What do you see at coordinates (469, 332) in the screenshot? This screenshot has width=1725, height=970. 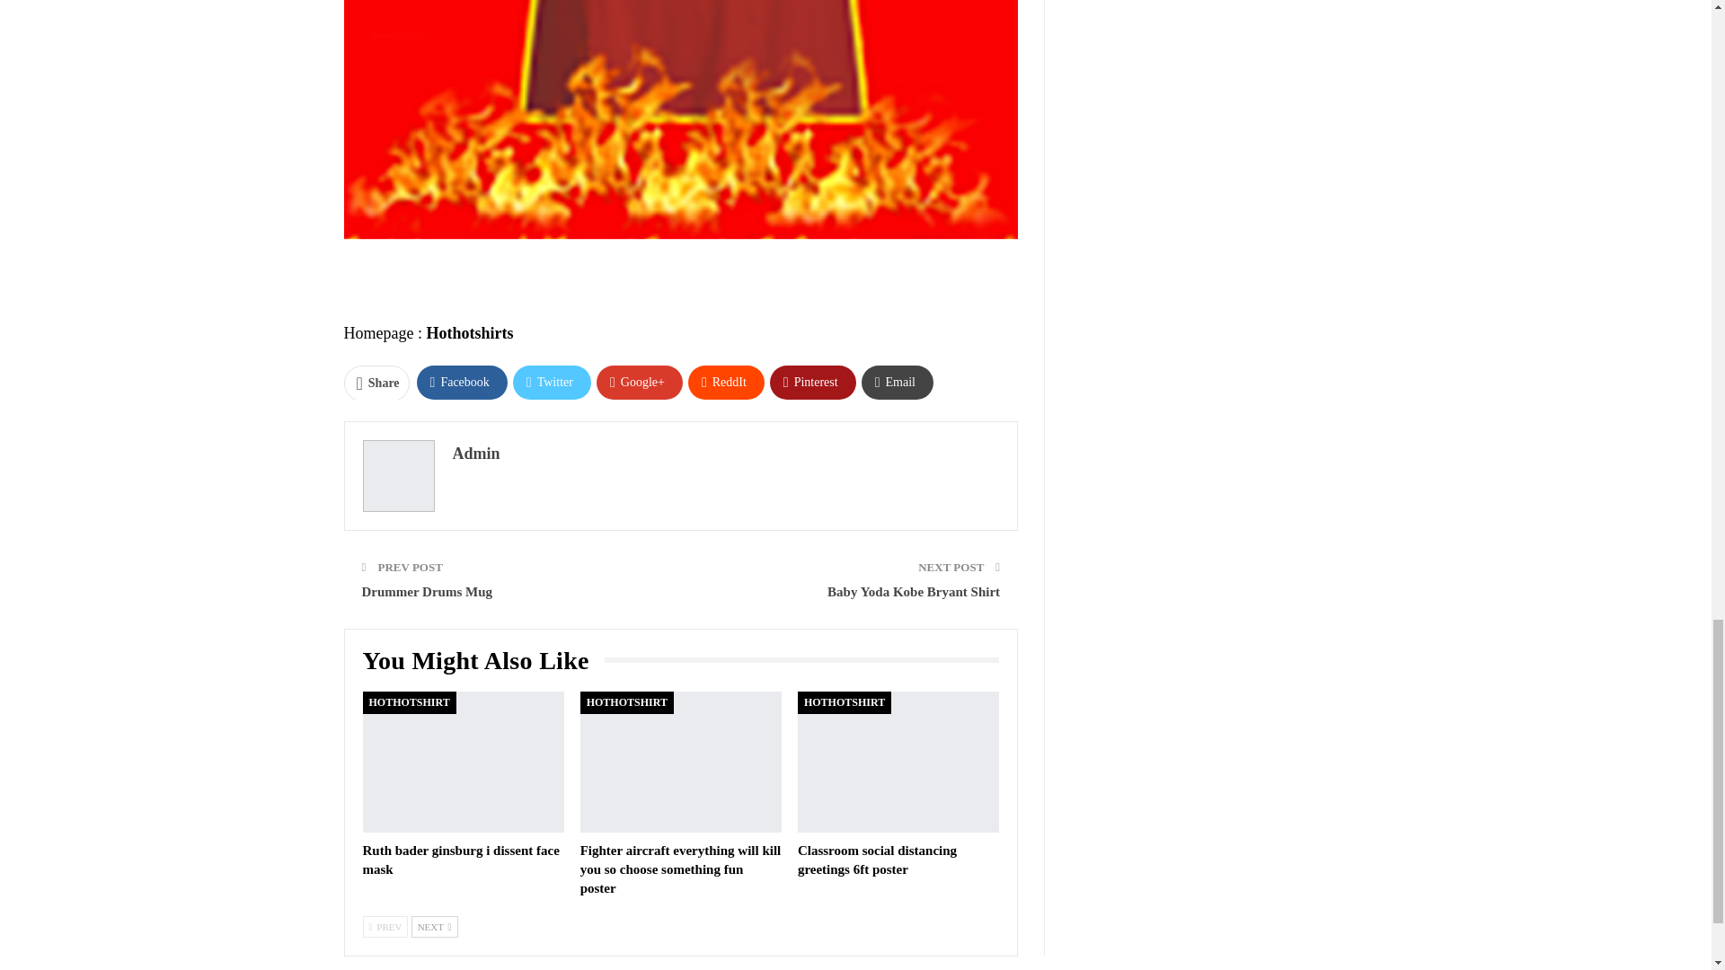 I see `Hothotshirts` at bounding box center [469, 332].